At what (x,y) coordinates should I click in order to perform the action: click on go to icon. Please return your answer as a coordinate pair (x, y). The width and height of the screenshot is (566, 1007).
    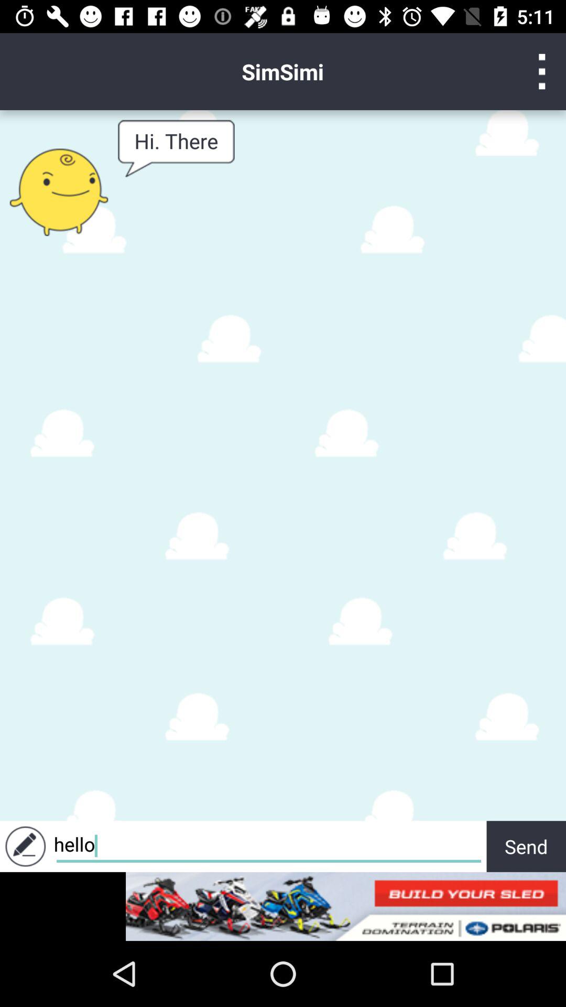
    Looking at the image, I should click on (542, 71).